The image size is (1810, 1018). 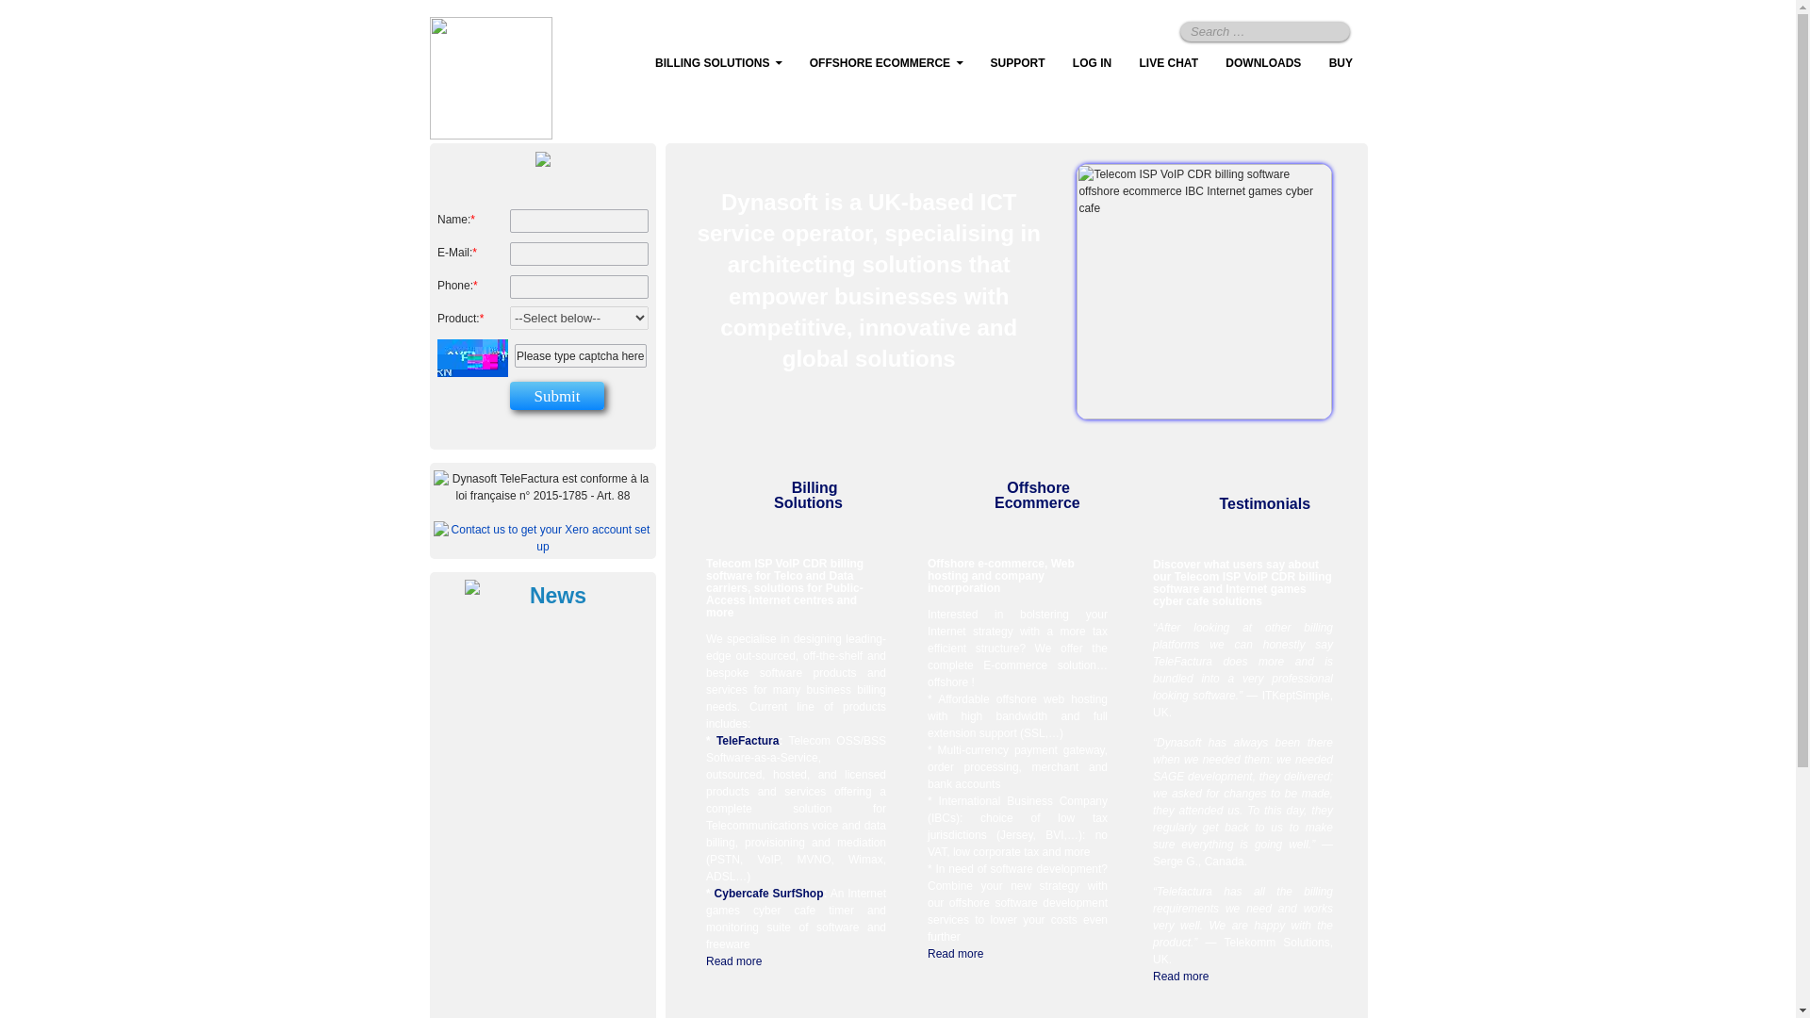 What do you see at coordinates (1180, 977) in the screenshot?
I see `Read more` at bounding box center [1180, 977].